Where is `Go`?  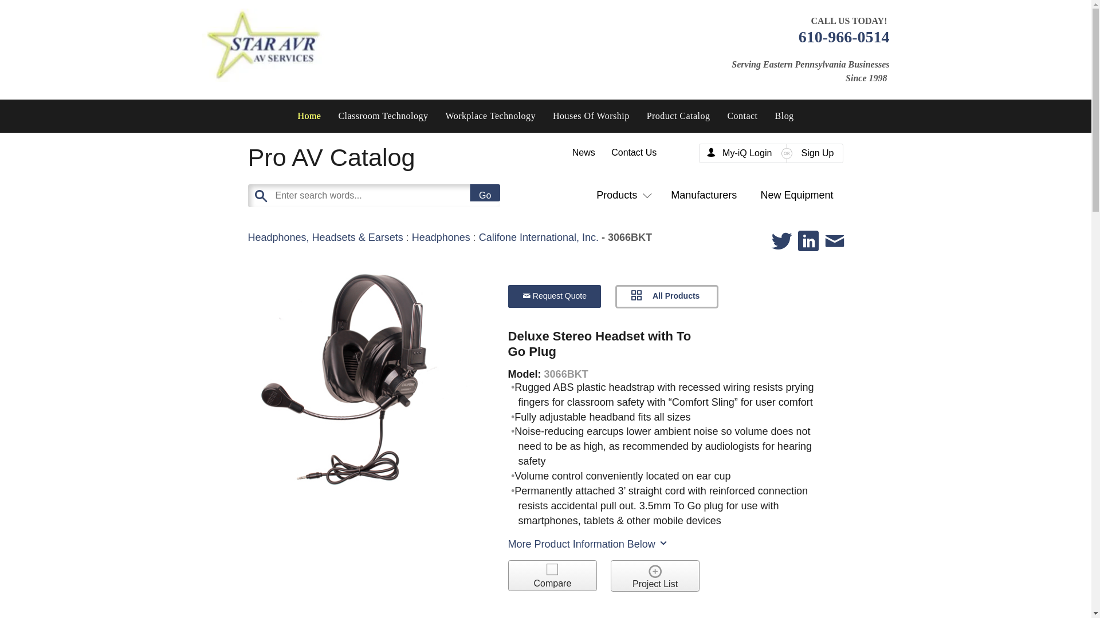
Go is located at coordinates (485, 192).